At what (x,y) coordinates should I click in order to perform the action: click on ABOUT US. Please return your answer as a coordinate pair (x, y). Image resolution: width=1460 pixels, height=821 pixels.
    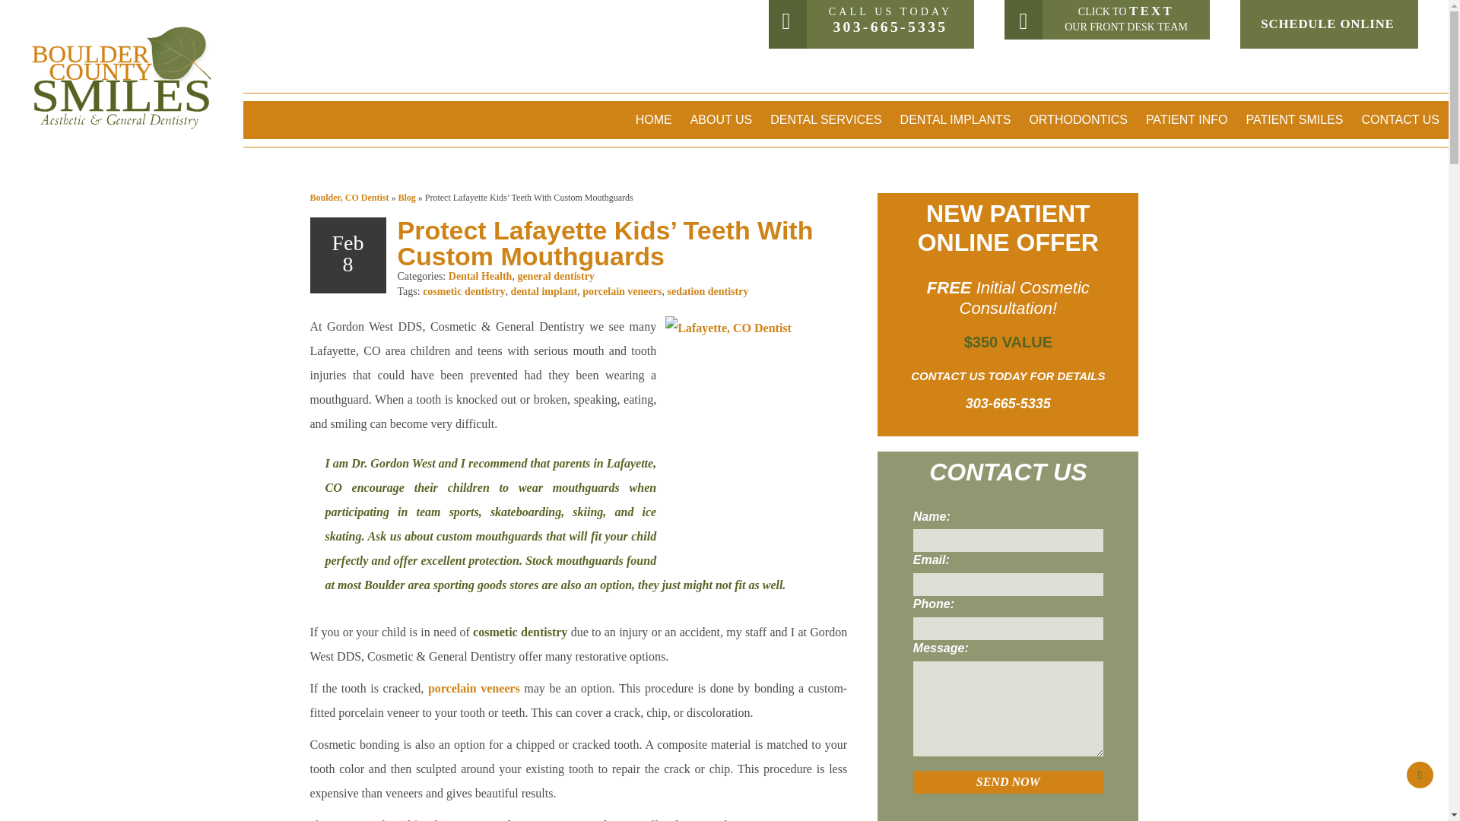
    Looking at the image, I should click on (722, 119).